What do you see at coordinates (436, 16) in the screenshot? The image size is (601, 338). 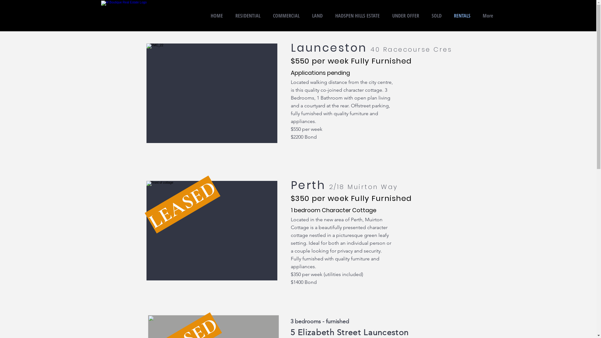 I see `SOLD` at bounding box center [436, 16].